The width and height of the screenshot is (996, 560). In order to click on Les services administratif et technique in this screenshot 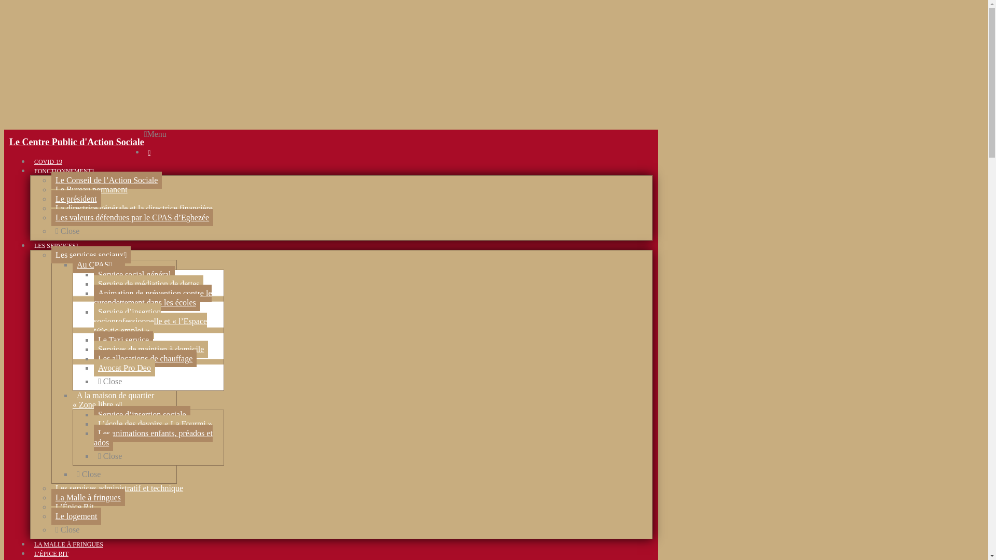, I will do `click(119, 488)`.